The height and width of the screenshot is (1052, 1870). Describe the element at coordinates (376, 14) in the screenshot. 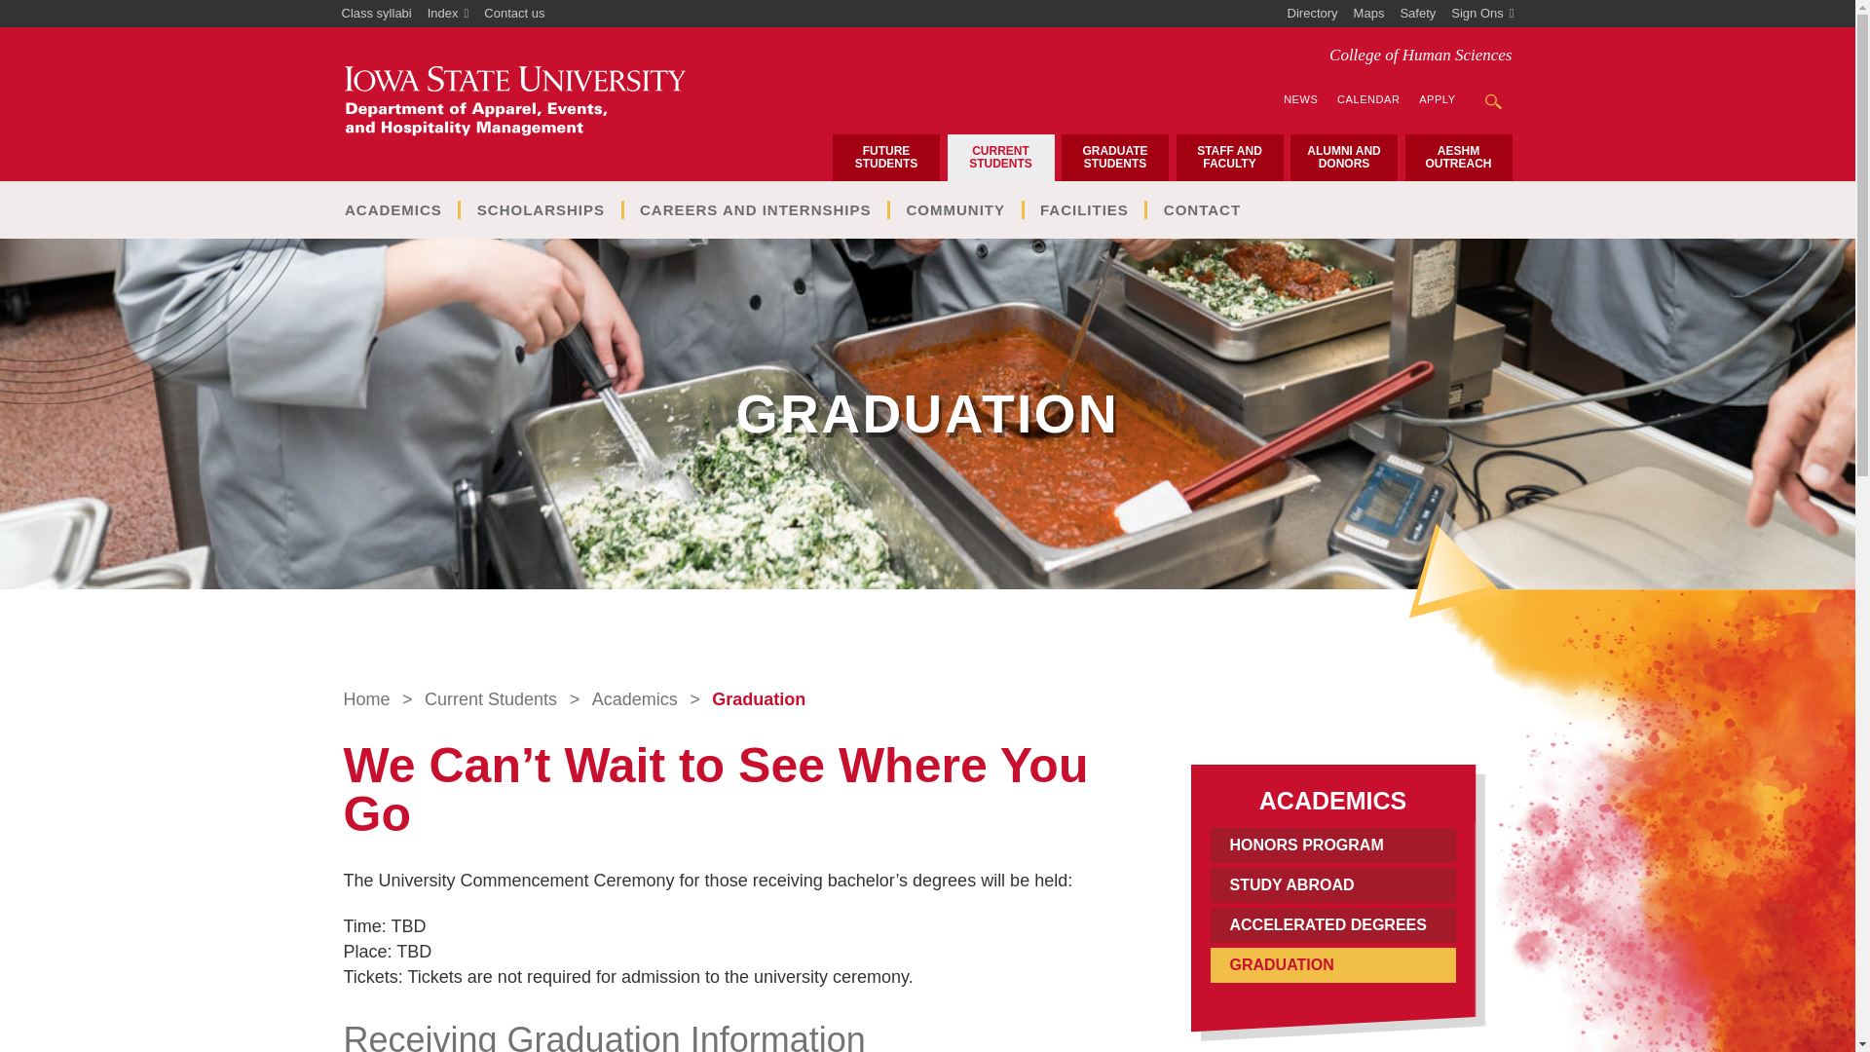

I see `Class syllabi` at that location.